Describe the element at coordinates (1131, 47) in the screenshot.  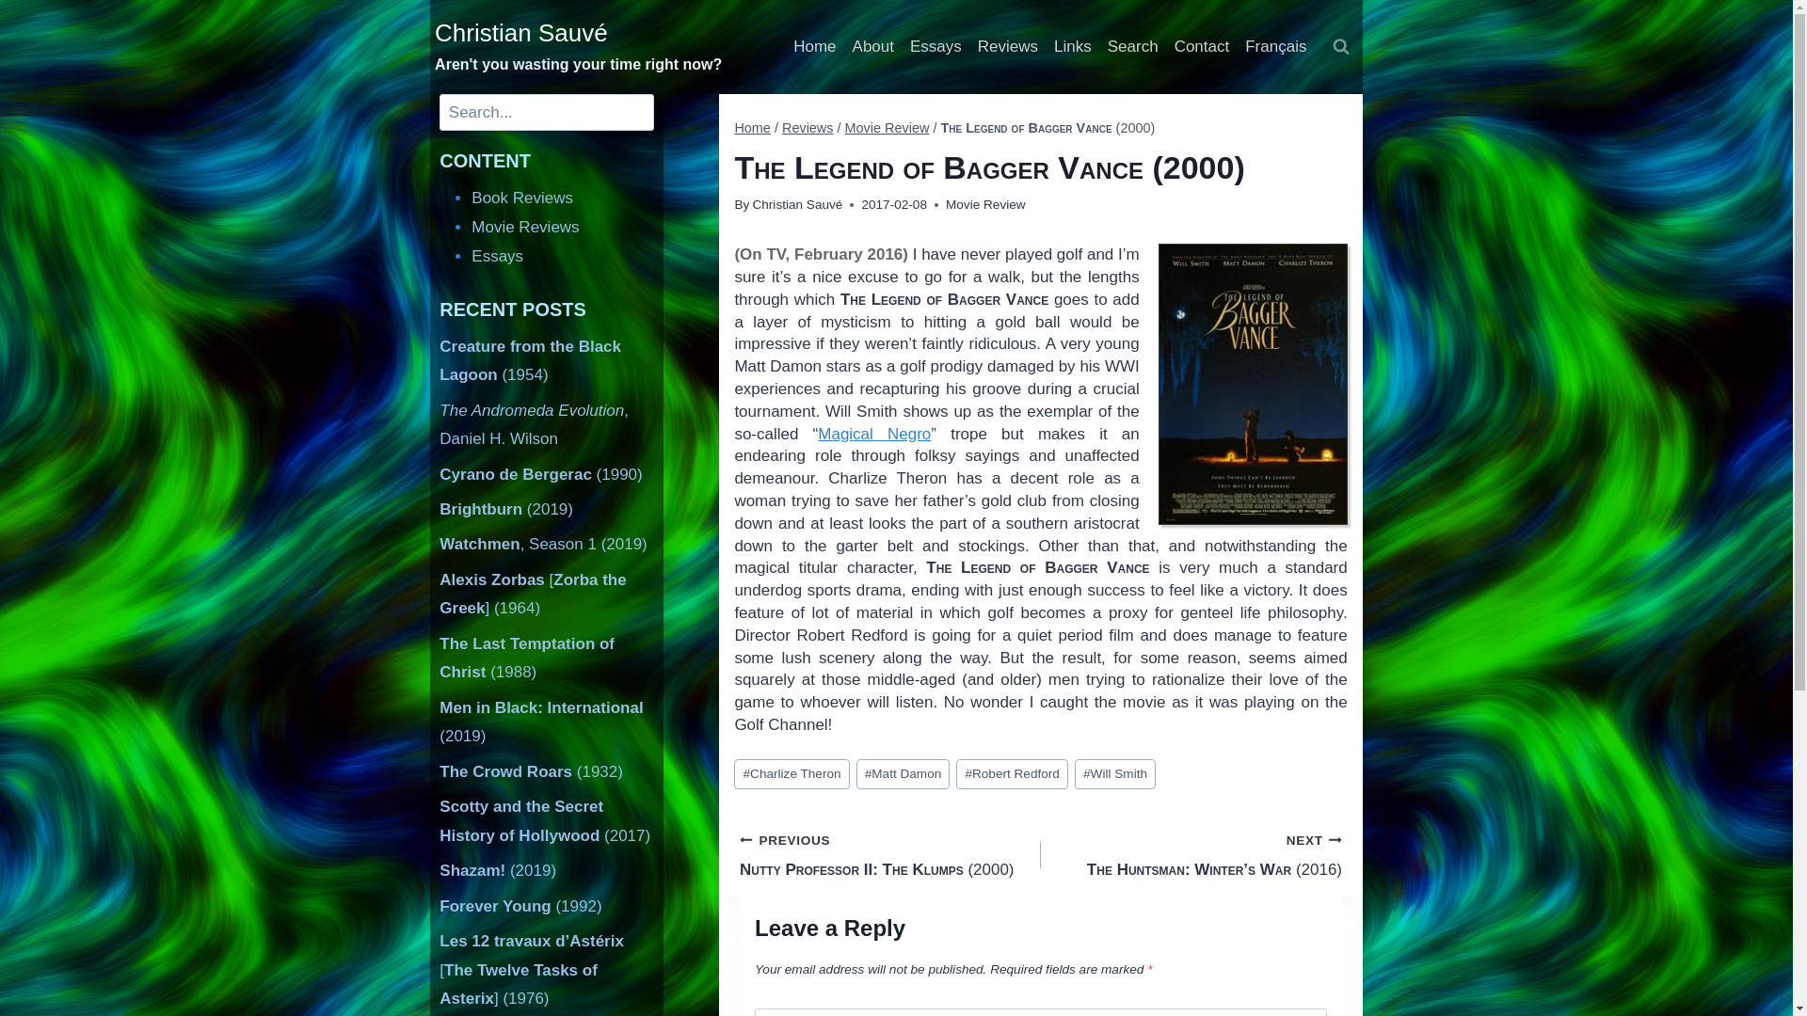
I see `Search` at that location.